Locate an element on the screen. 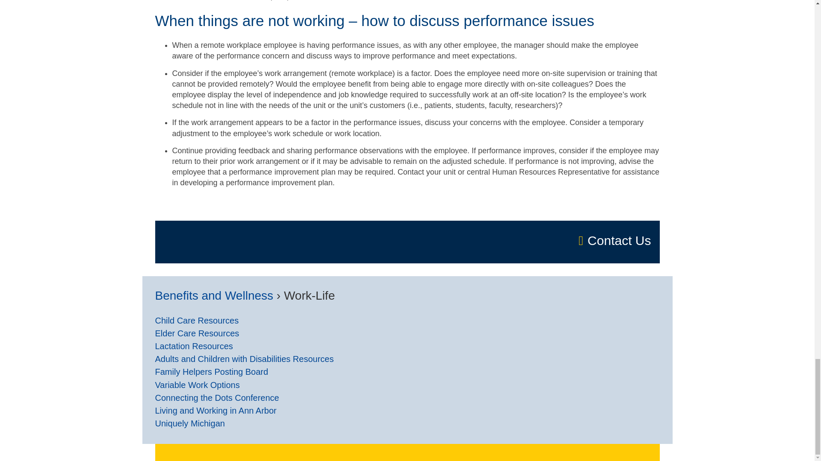 The width and height of the screenshot is (821, 461). Elder Care Resources is located at coordinates (197, 333).